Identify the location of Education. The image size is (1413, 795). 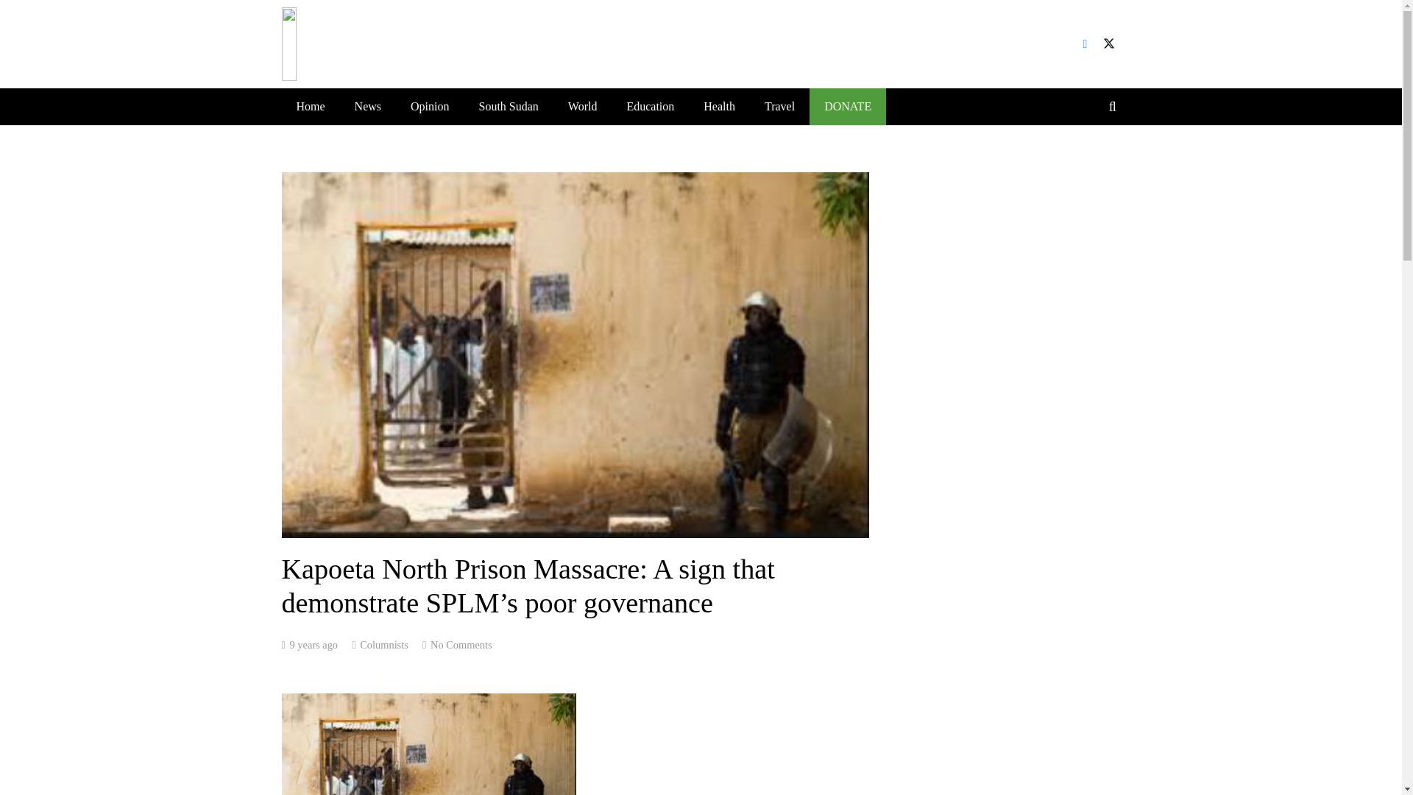
(651, 106).